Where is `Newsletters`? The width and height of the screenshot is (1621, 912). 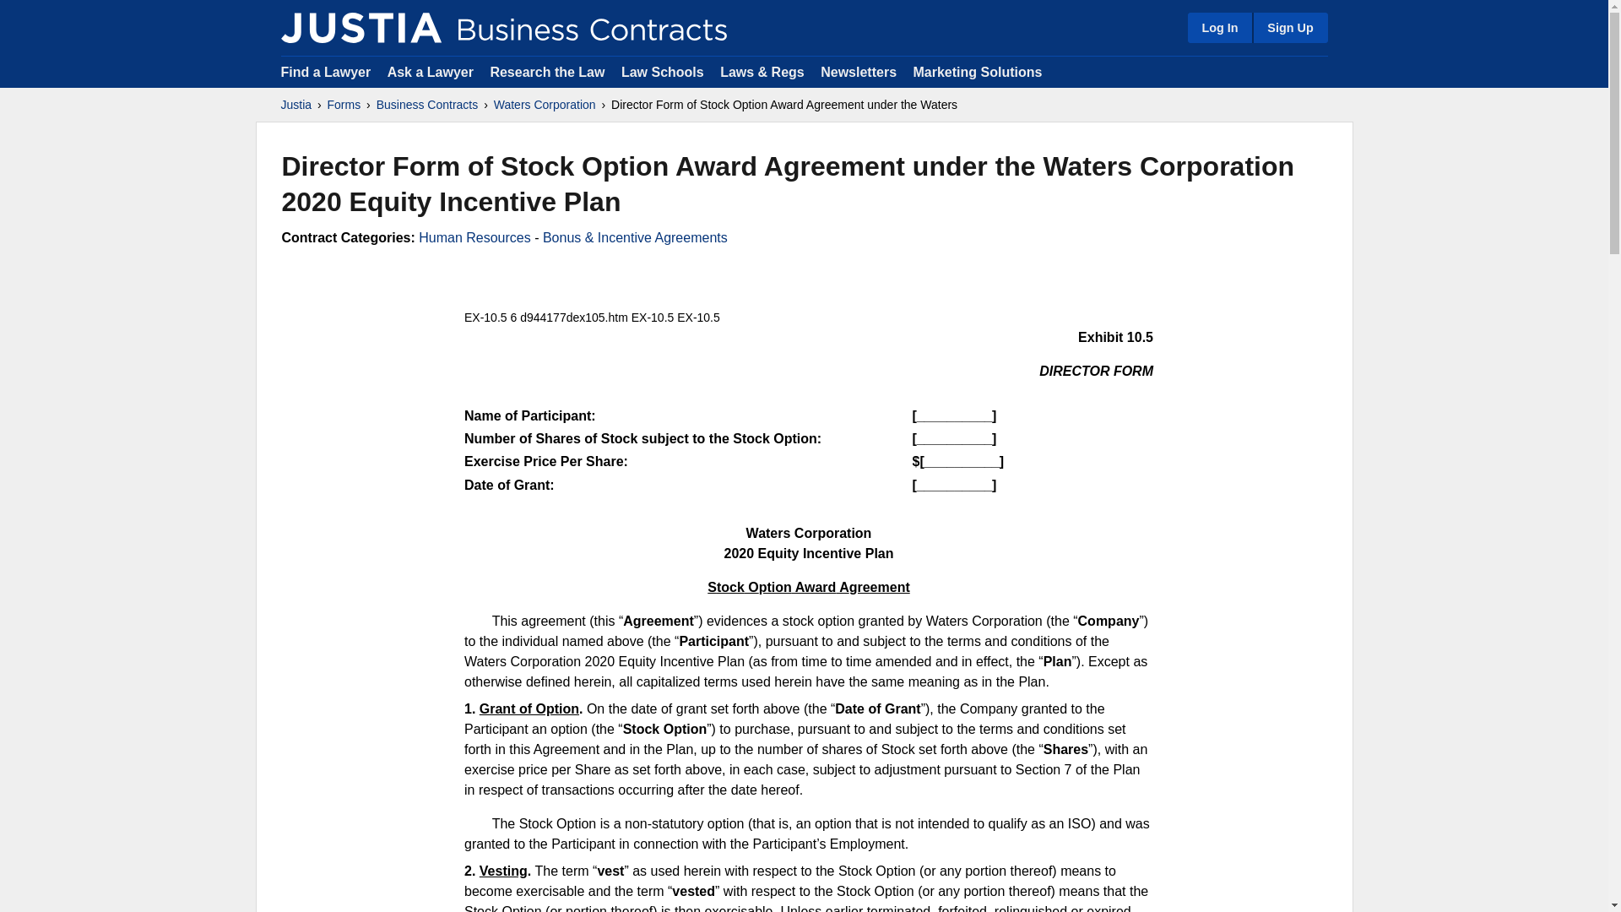
Newsletters is located at coordinates (858, 71).